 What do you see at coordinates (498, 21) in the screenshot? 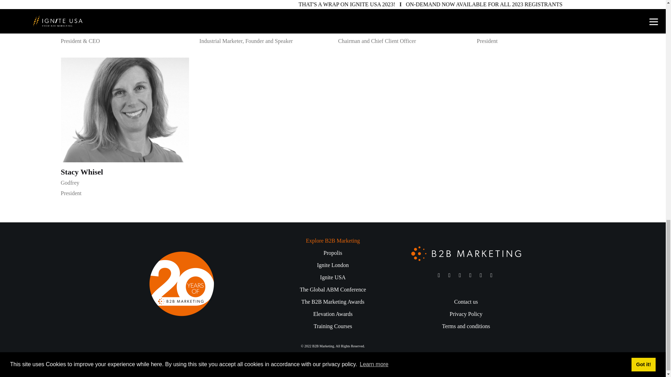
I see `Ruth Stevens` at bounding box center [498, 21].